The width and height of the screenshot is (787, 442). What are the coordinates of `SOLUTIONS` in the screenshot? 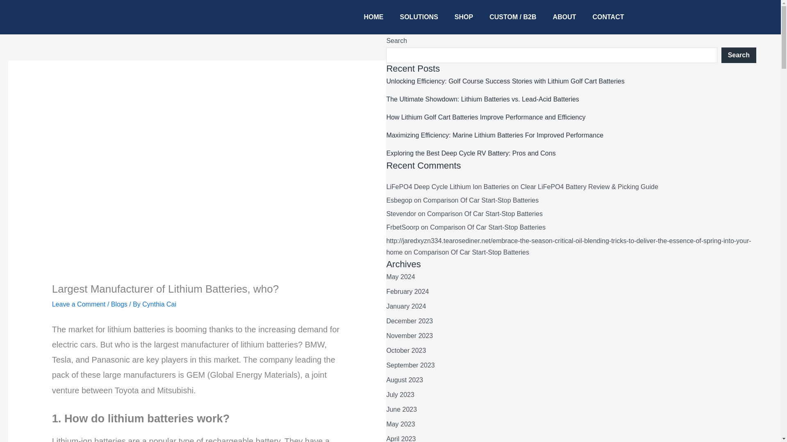 It's located at (419, 17).